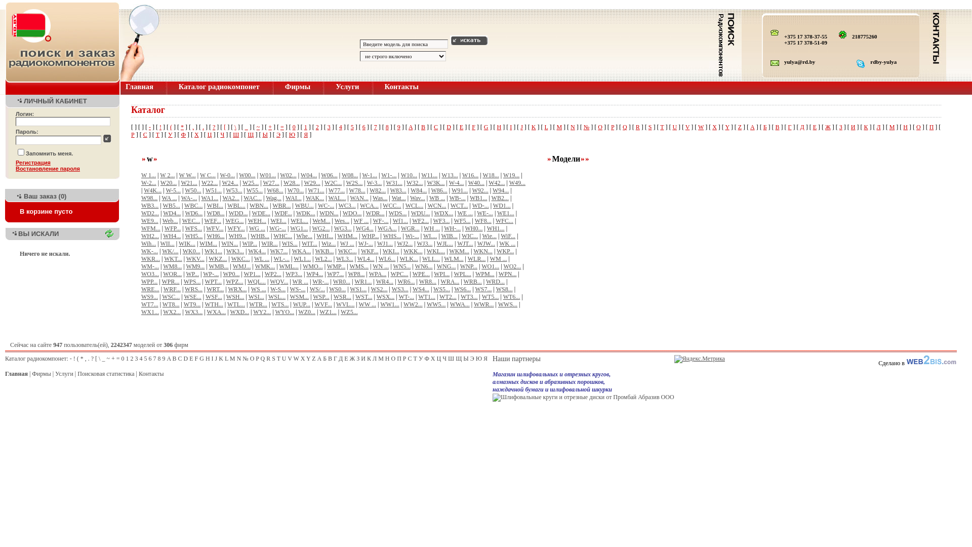 Image resolution: width=972 pixels, height=547 pixels. What do you see at coordinates (278, 289) in the screenshot?
I see `W-S...` at bounding box center [278, 289].